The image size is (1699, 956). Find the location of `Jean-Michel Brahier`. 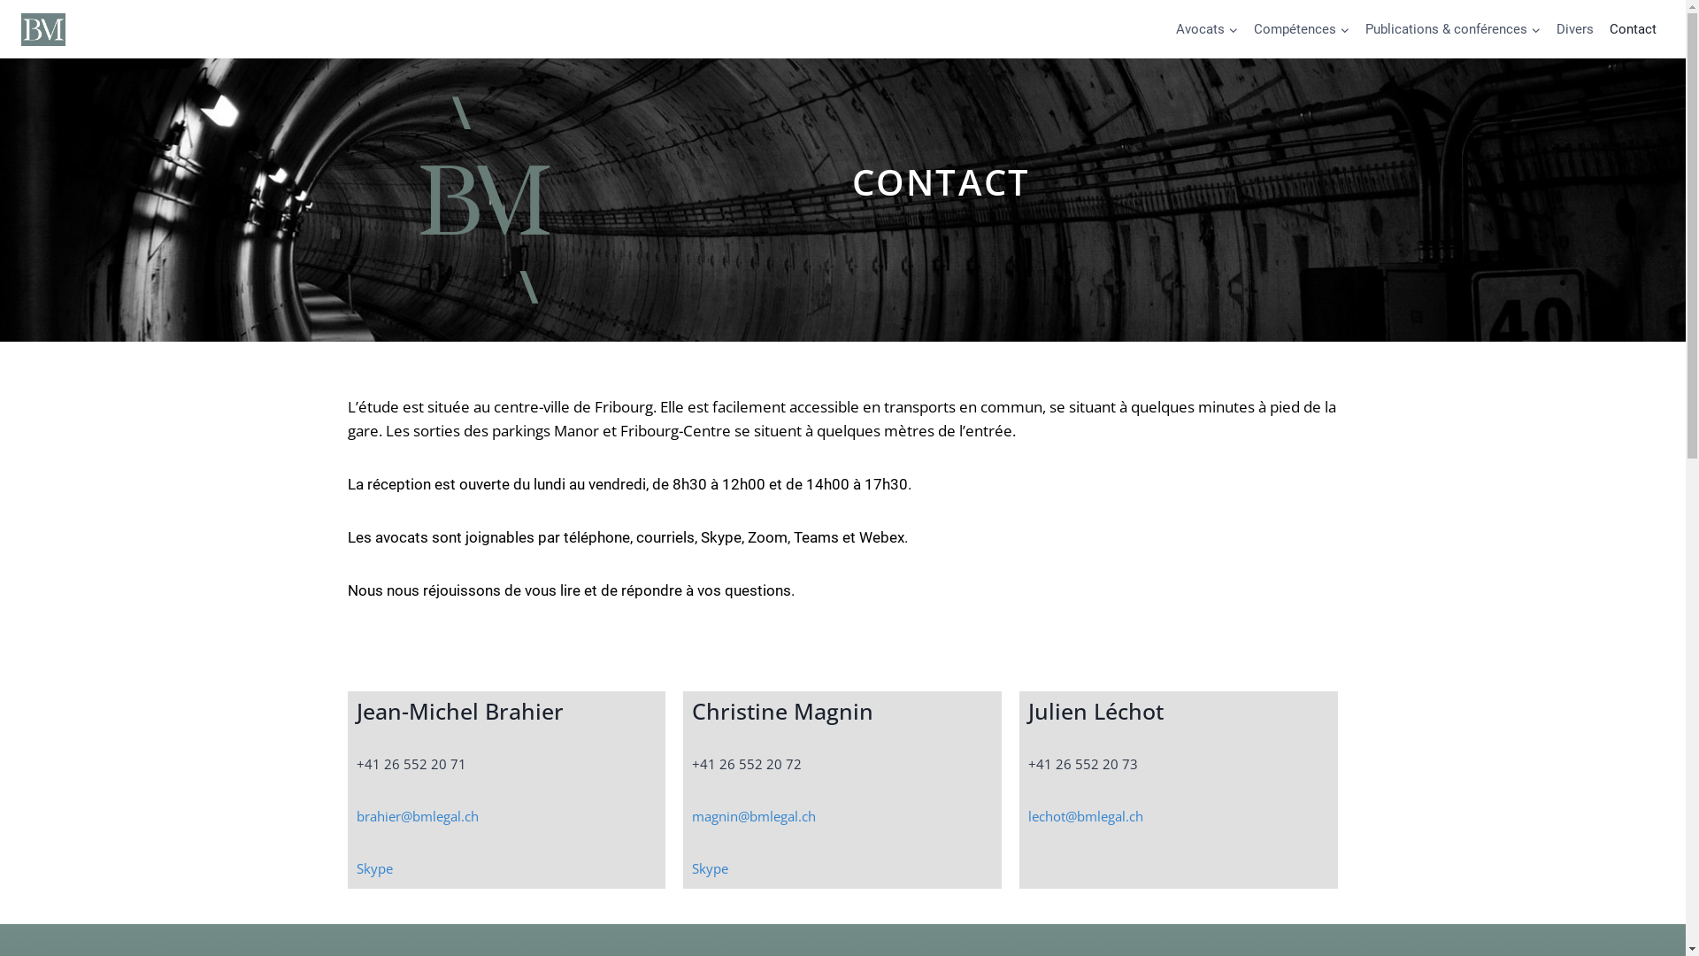

Jean-Michel Brahier is located at coordinates (459, 711).